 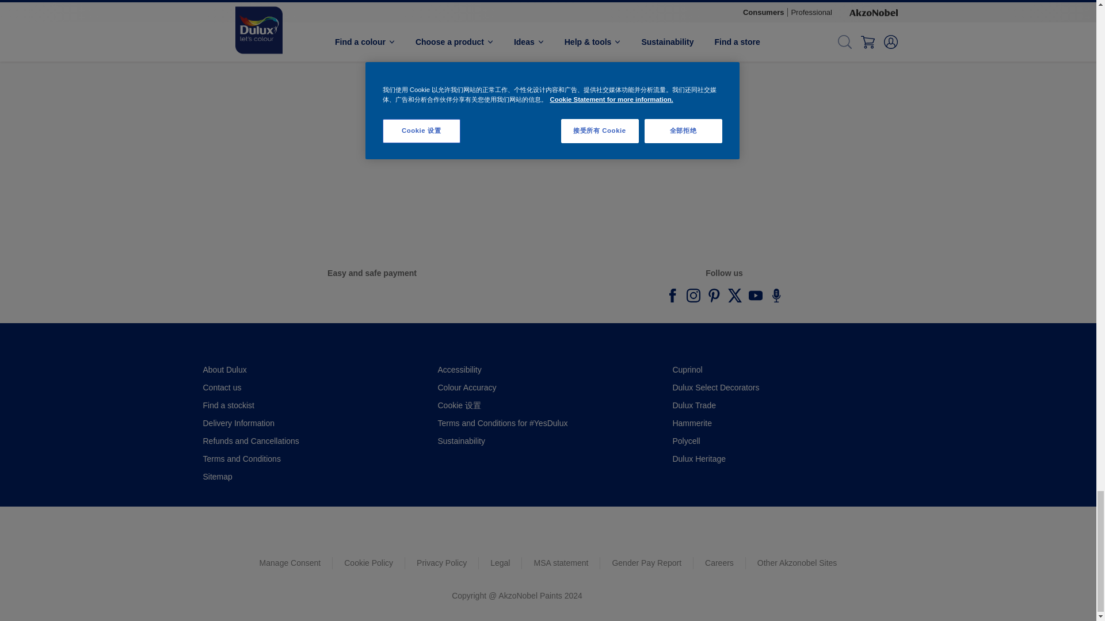 What do you see at coordinates (672, 296) in the screenshot?
I see `Follow us` at bounding box center [672, 296].